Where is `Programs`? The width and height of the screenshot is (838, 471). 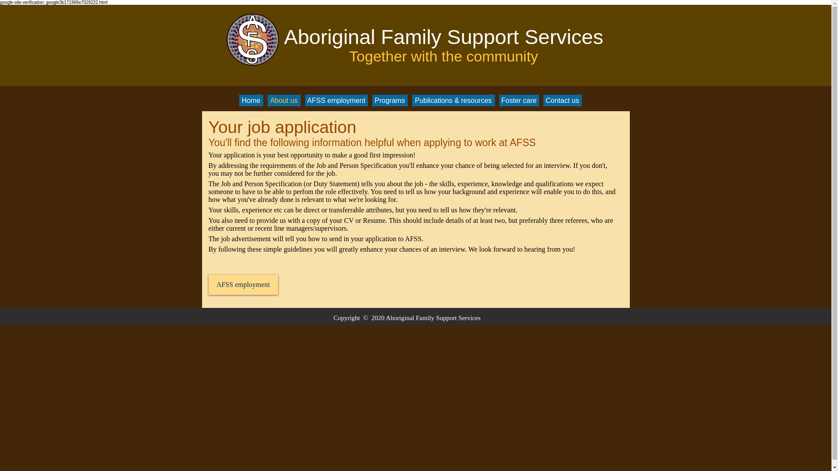 Programs is located at coordinates (389, 100).